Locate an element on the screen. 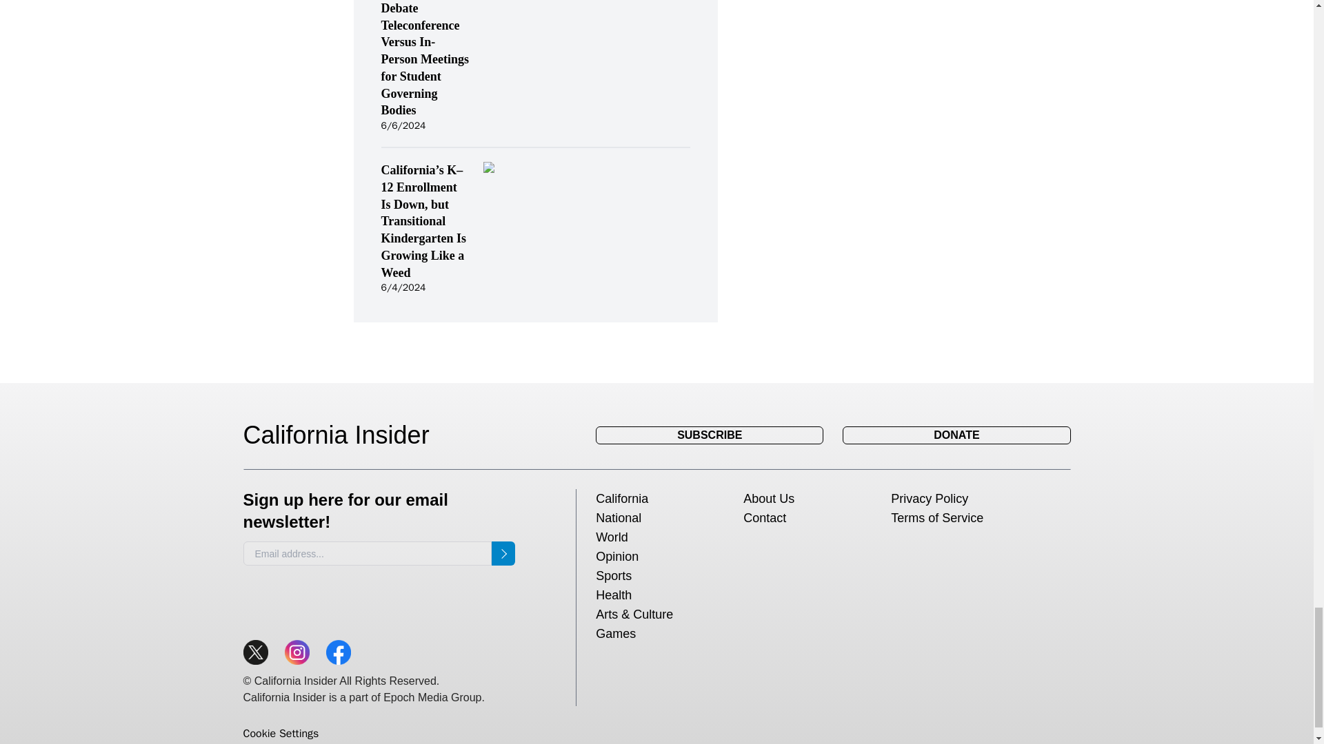 This screenshot has height=744, width=1324. California Insider is located at coordinates (346, 435).